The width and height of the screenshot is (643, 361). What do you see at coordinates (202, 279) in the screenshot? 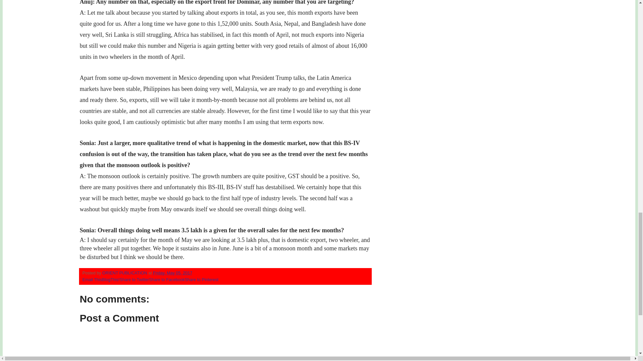
I see `Share to Pinterest` at bounding box center [202, 279].